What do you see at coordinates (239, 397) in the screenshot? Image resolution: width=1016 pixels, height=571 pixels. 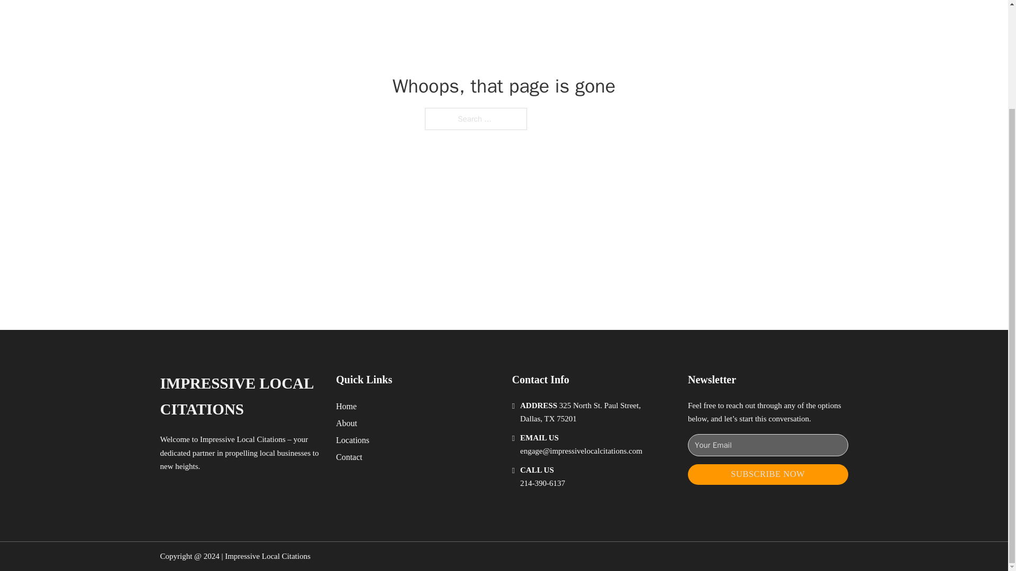 I see `IMPRESSIVE LOCAL CITATIONS` at bounding box center [239, 397].